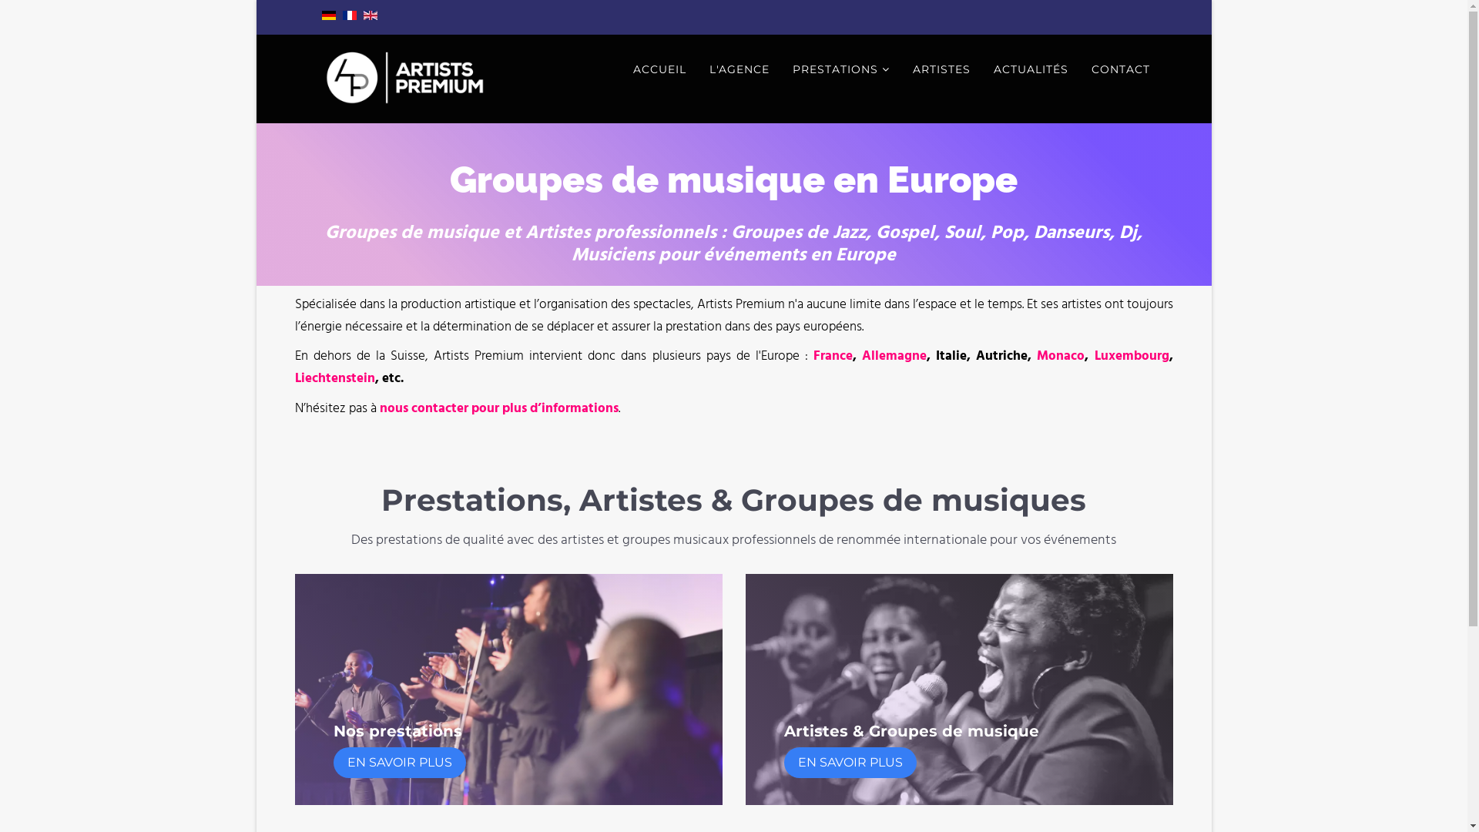  Describe the element at coordinates (659, 69) in the screenshot. I see `ACCUEIL` at that location.